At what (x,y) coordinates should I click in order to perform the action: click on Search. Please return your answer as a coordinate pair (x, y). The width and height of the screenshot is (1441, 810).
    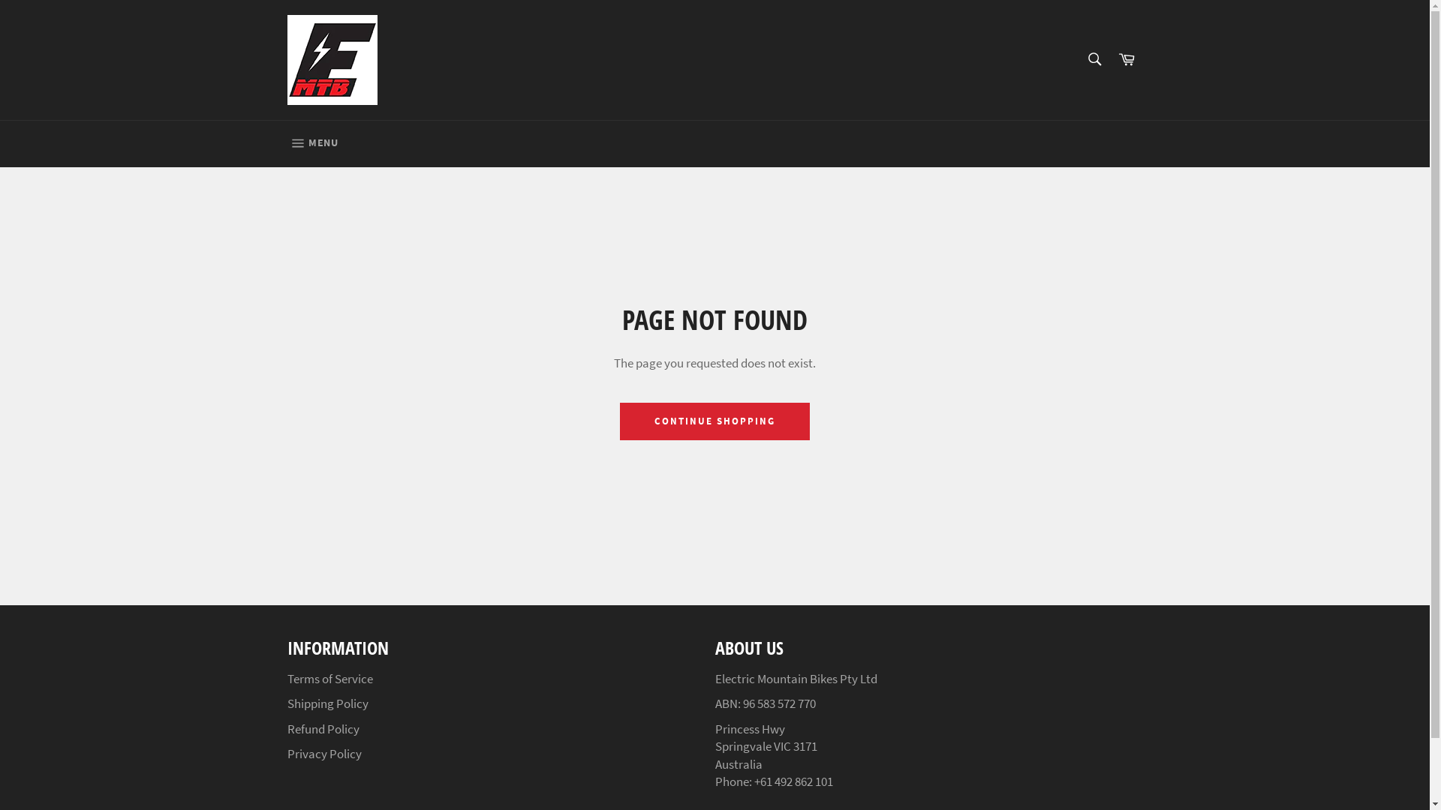
    Looking at the image, I should click on (1094, 59).